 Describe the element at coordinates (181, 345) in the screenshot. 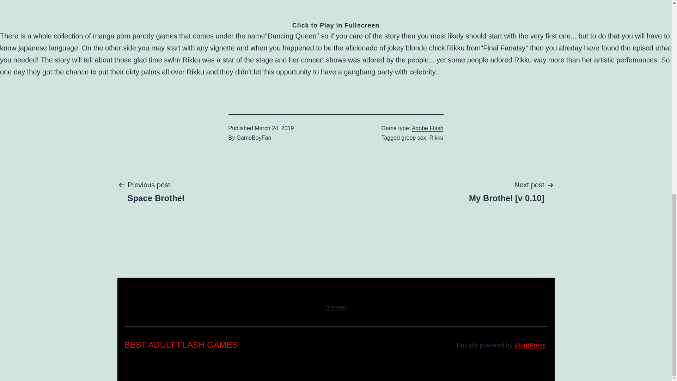

I see `BEST ADULT FLASH GAMES` at that location.